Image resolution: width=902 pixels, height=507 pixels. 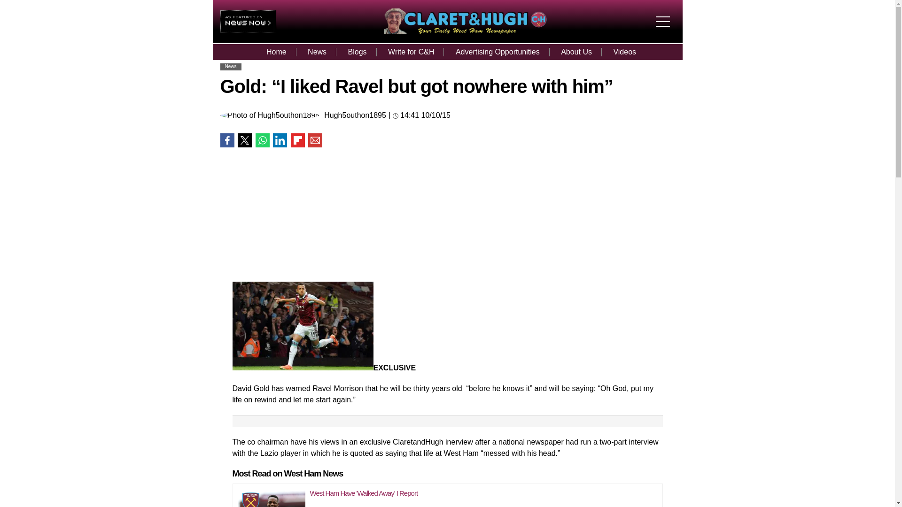 I want to click on Back to the homepage, so click(x=465, y=31).